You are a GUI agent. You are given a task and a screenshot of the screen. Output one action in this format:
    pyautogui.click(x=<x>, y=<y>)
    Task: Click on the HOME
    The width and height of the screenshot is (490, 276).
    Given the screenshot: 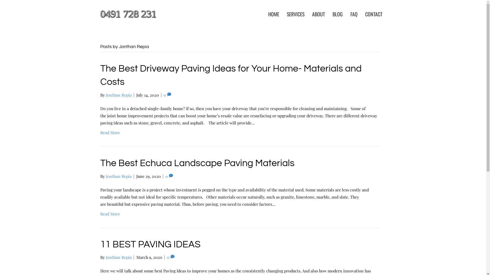 What is the action you would take?
    pyautogui.click(x=274, y=14)
    